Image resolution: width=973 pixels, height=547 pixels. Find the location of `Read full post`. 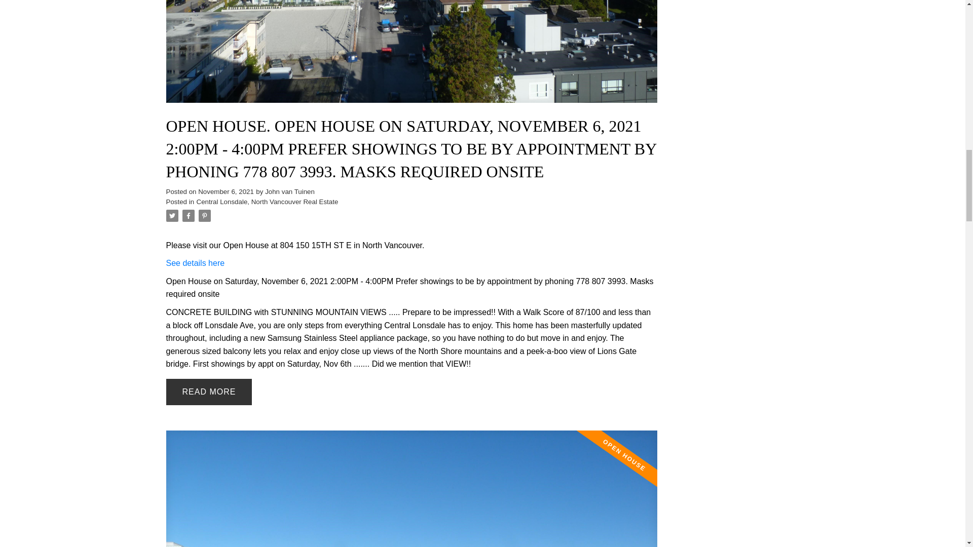

Read full post is located at coordinates (411, 57).